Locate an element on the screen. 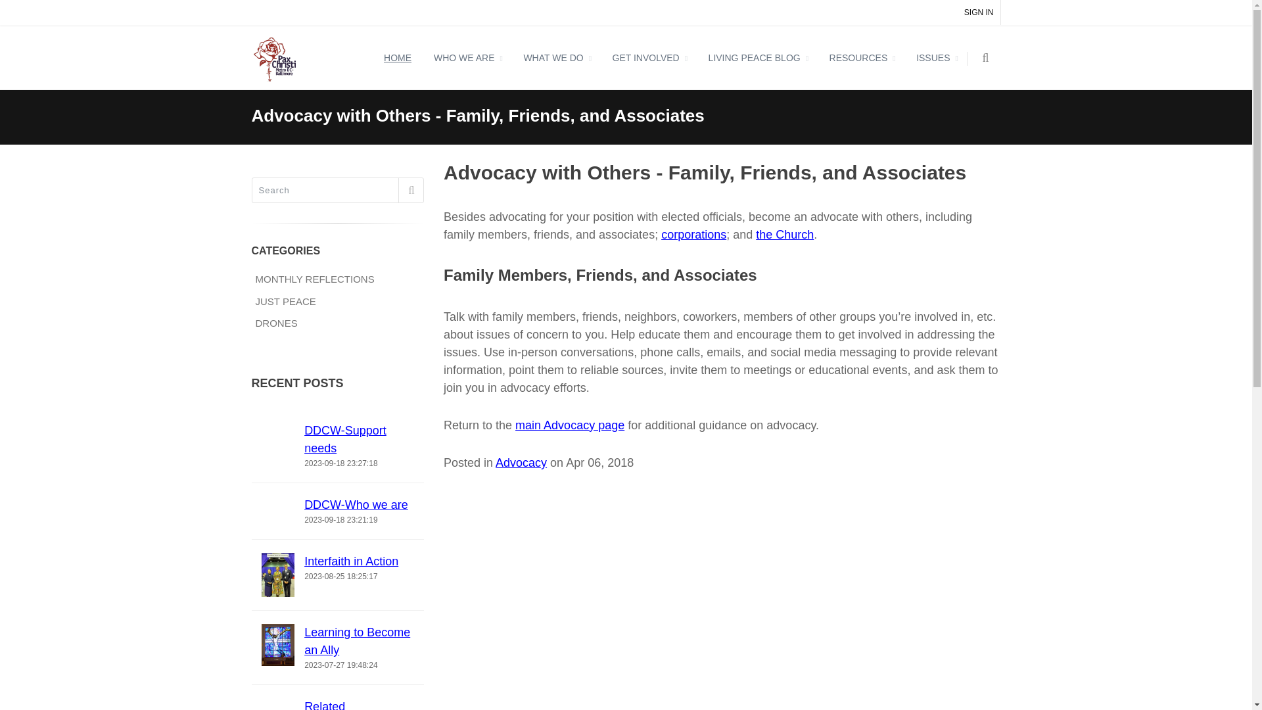 This screenshot has width=1262, height=710. SIGN IN is located at coordinates (979, 12).